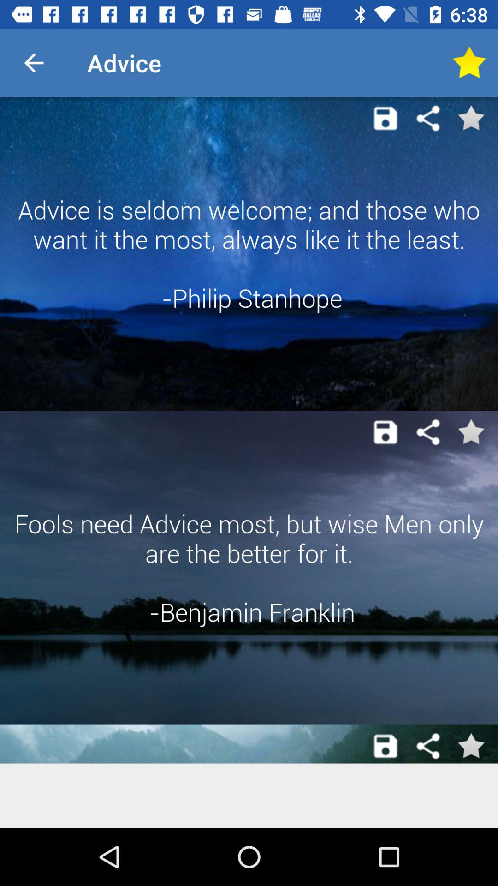  Describe the element at coordinates (428, 432) in the screenshot. I see `share button` at that location.